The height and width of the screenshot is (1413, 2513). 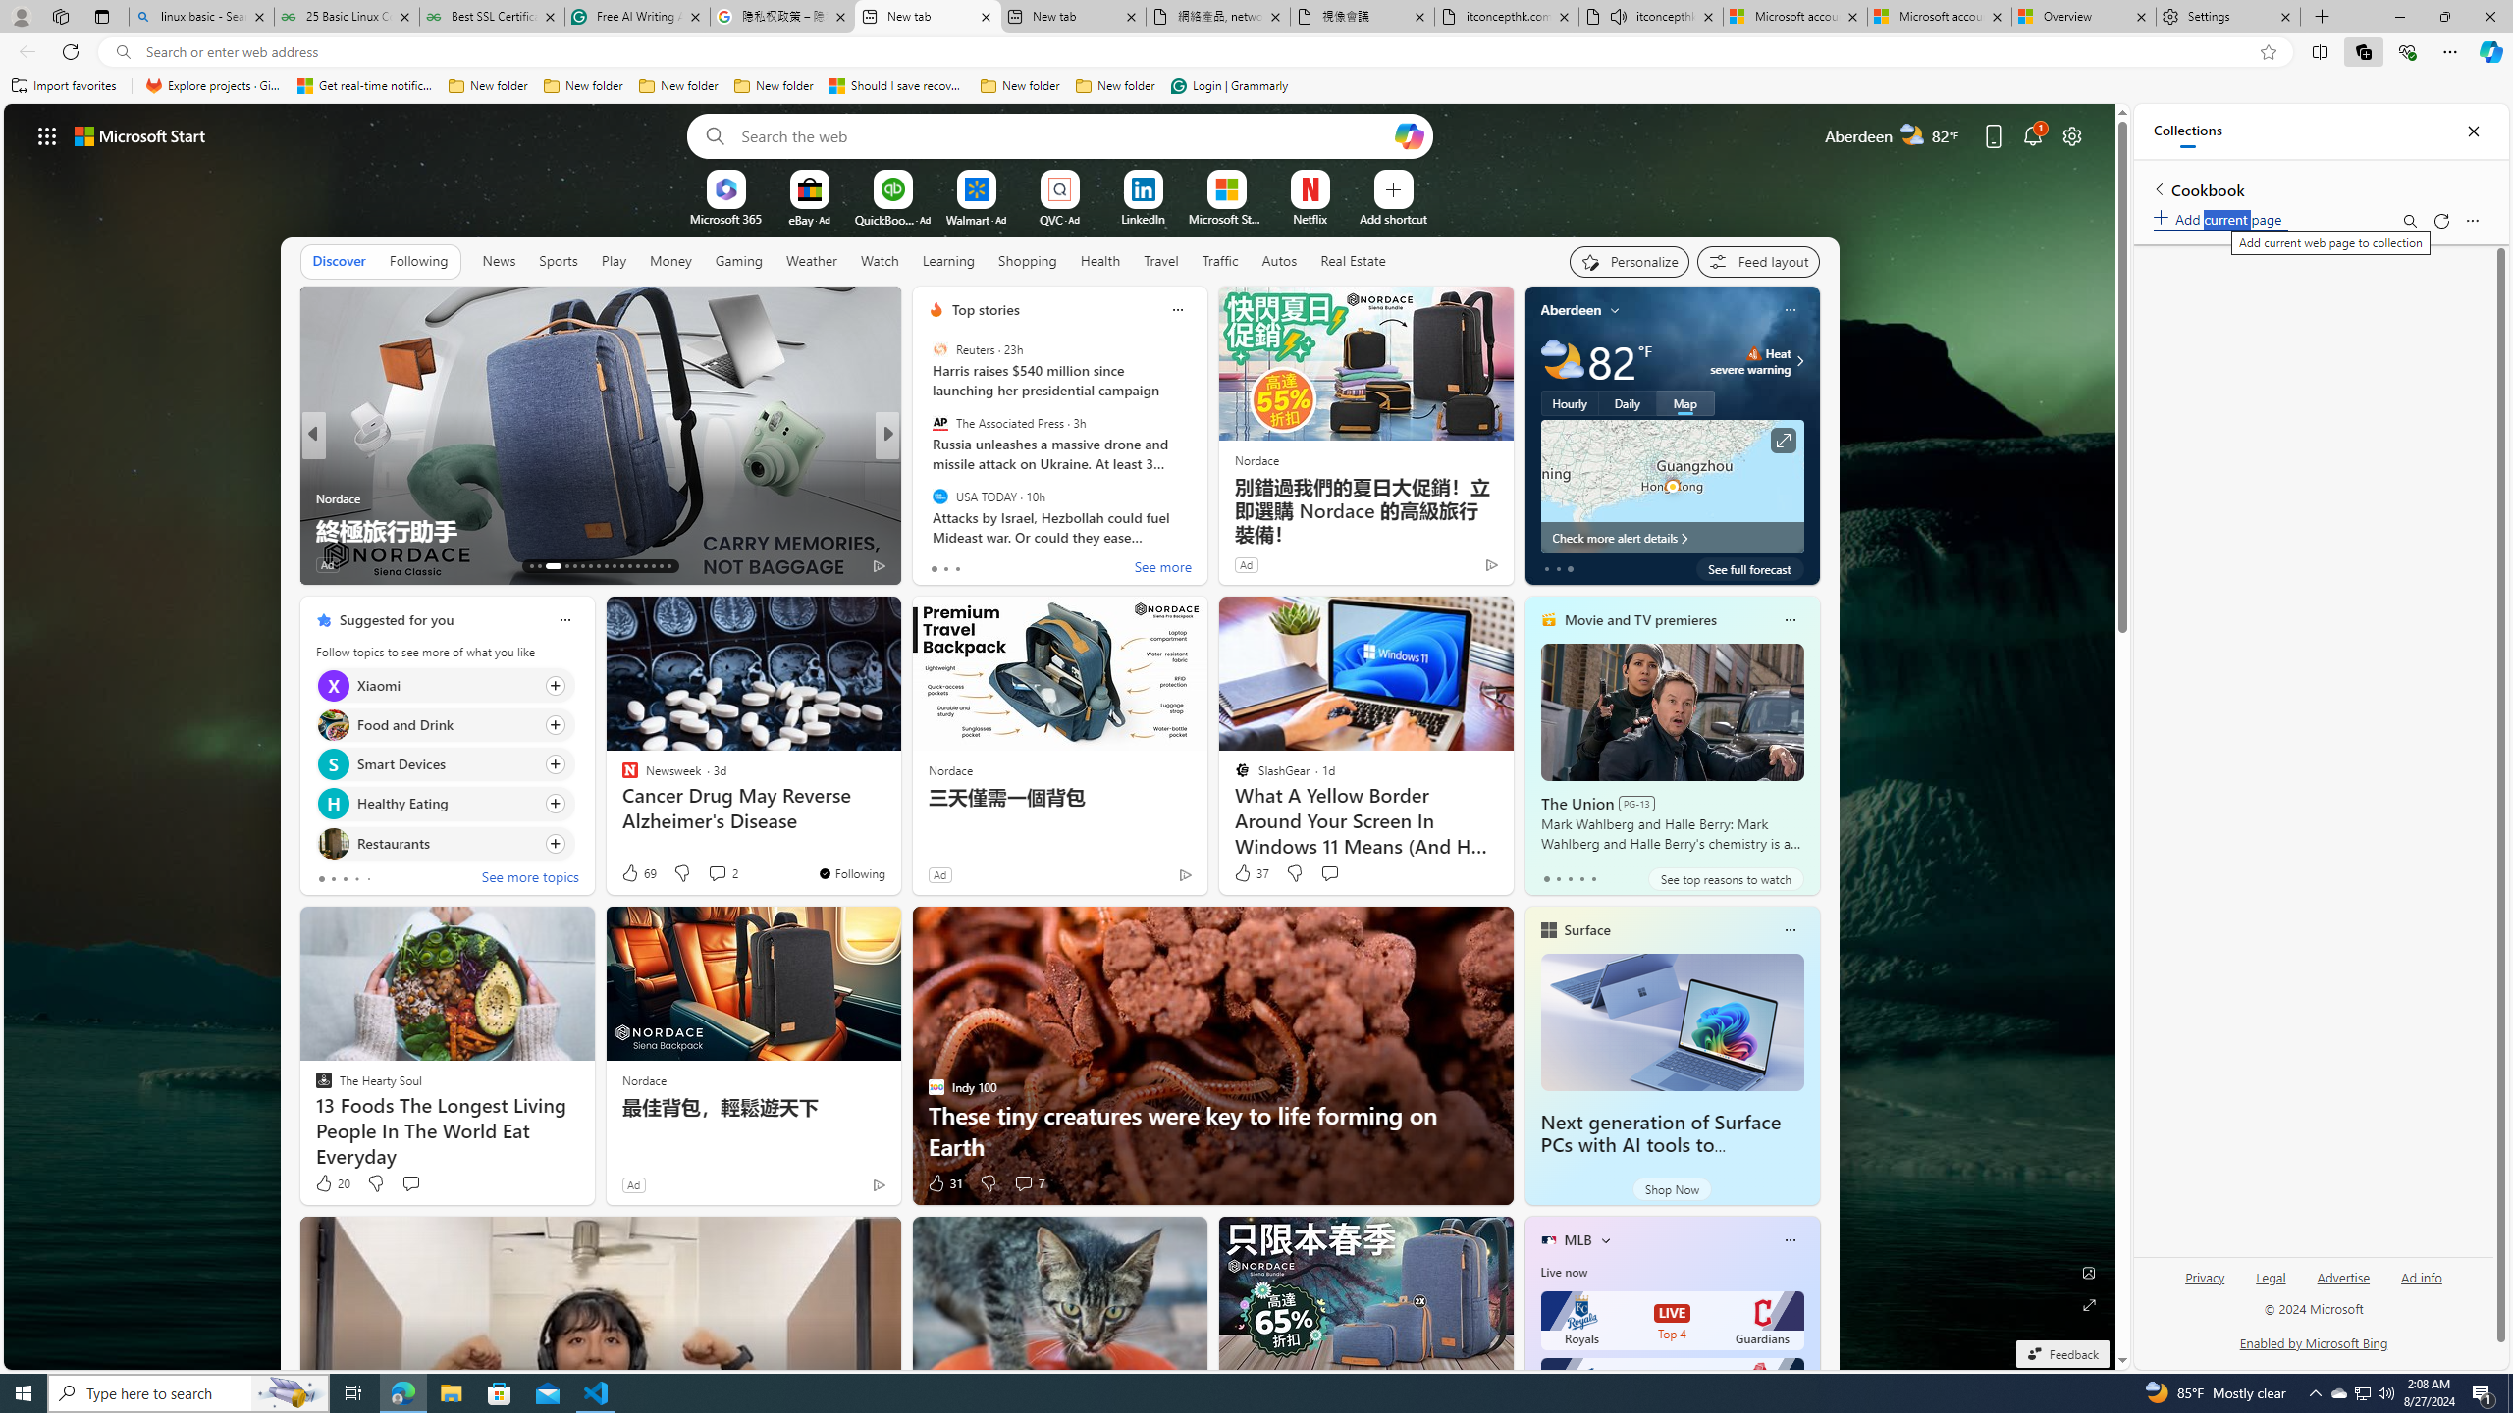 I want to click on Add a site, so click(x=1393, y=218).